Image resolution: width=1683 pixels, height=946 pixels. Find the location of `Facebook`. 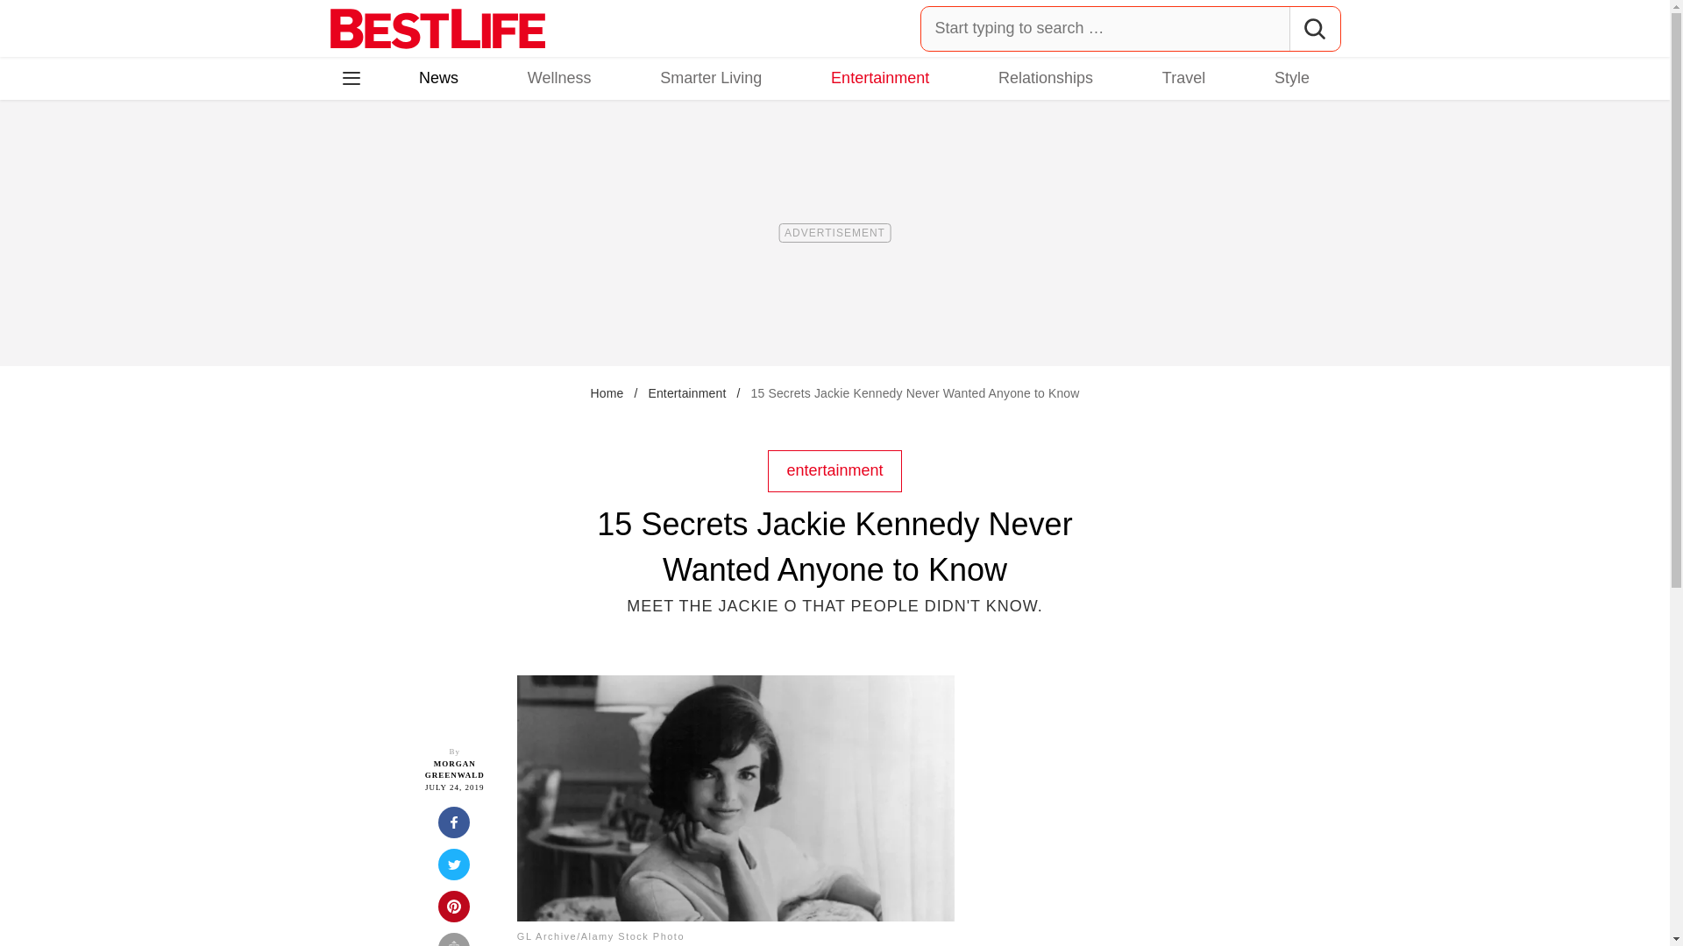

Facebook is located at coordinates (364, 154).